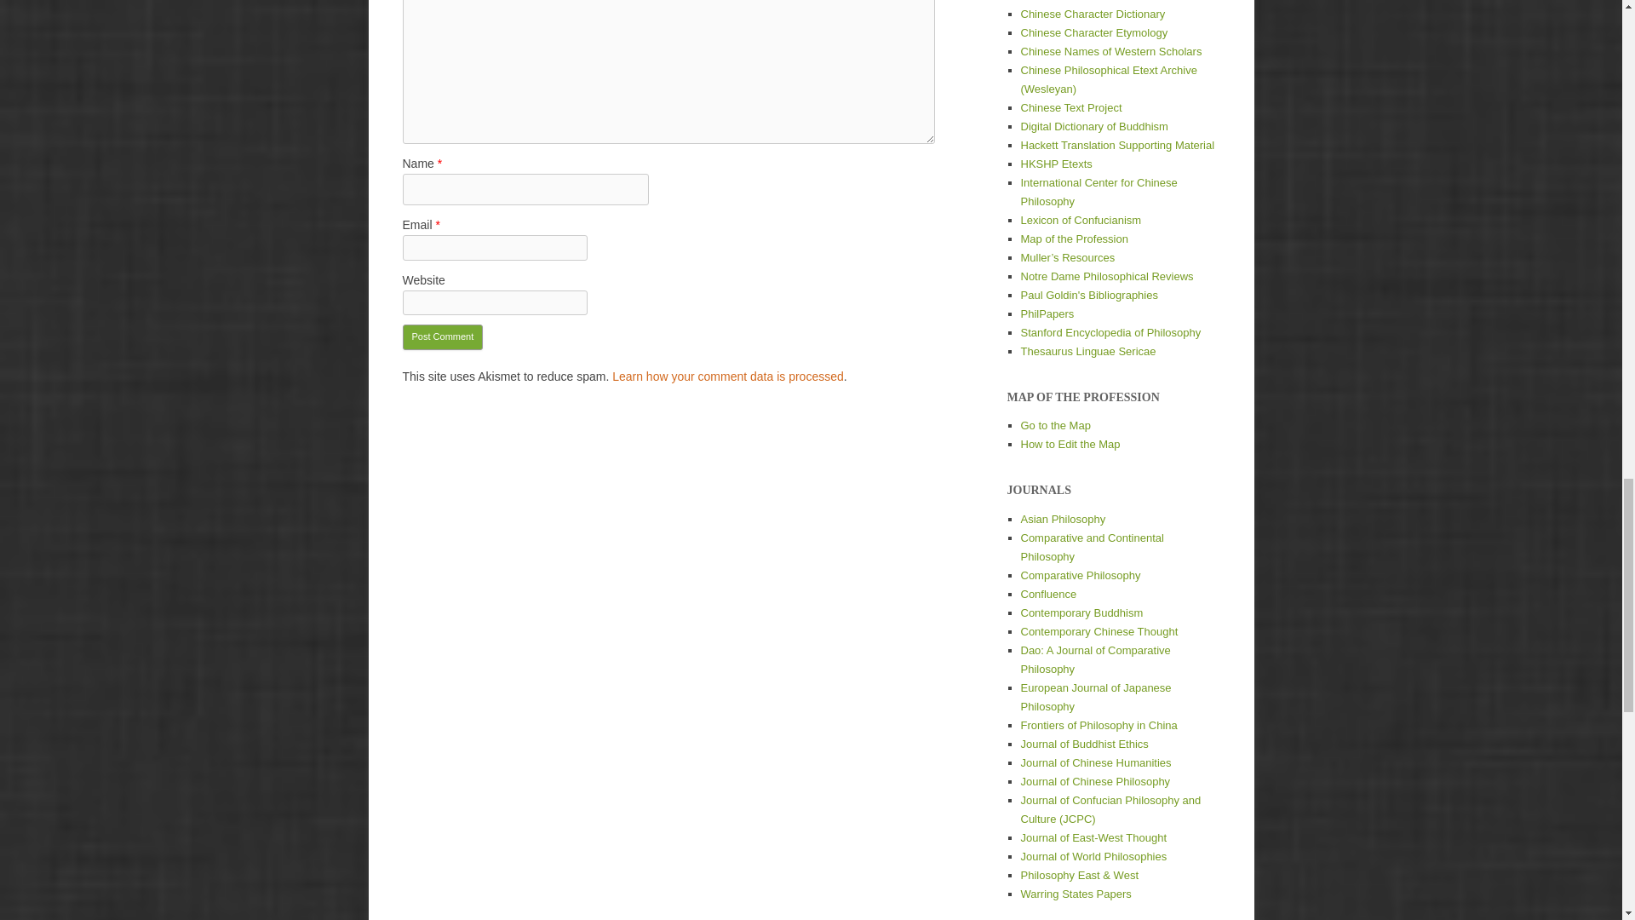  I want to click on Chinese Buddhist Electronic Text Association, so click(1076, 1).